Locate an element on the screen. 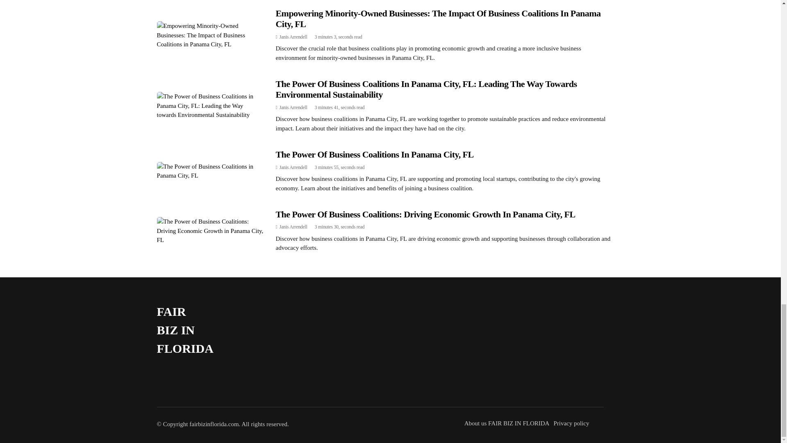  Janis Arrendell is located at coordinates (293, 167).